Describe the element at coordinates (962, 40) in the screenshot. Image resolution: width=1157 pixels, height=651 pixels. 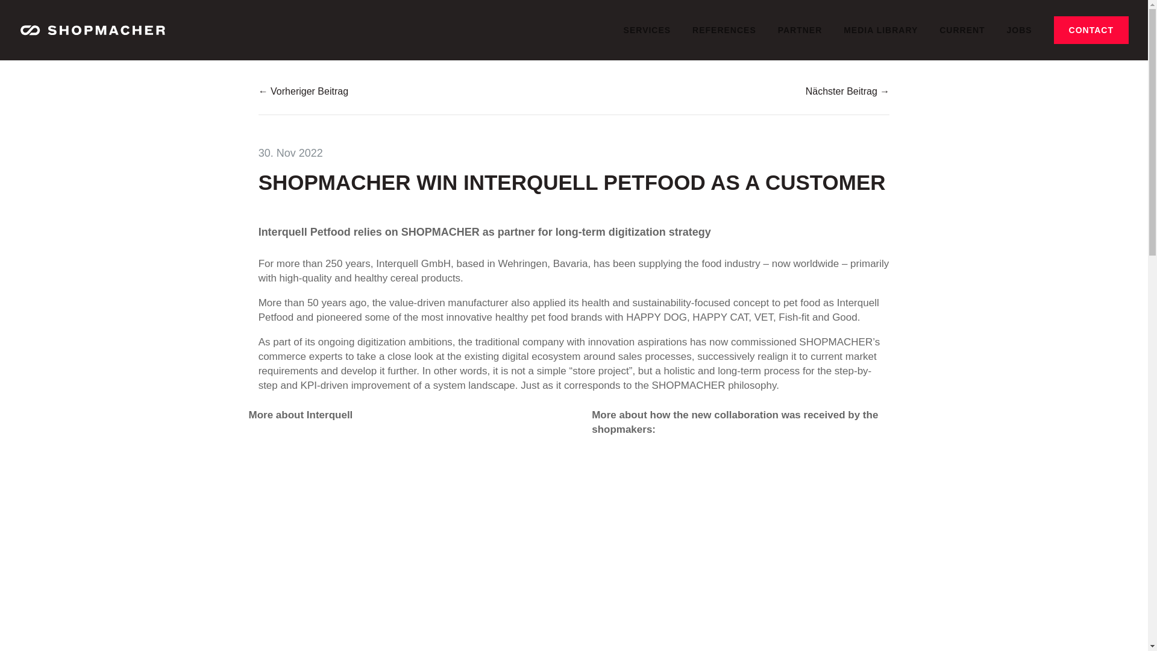
I see `CURRENT` at that location.